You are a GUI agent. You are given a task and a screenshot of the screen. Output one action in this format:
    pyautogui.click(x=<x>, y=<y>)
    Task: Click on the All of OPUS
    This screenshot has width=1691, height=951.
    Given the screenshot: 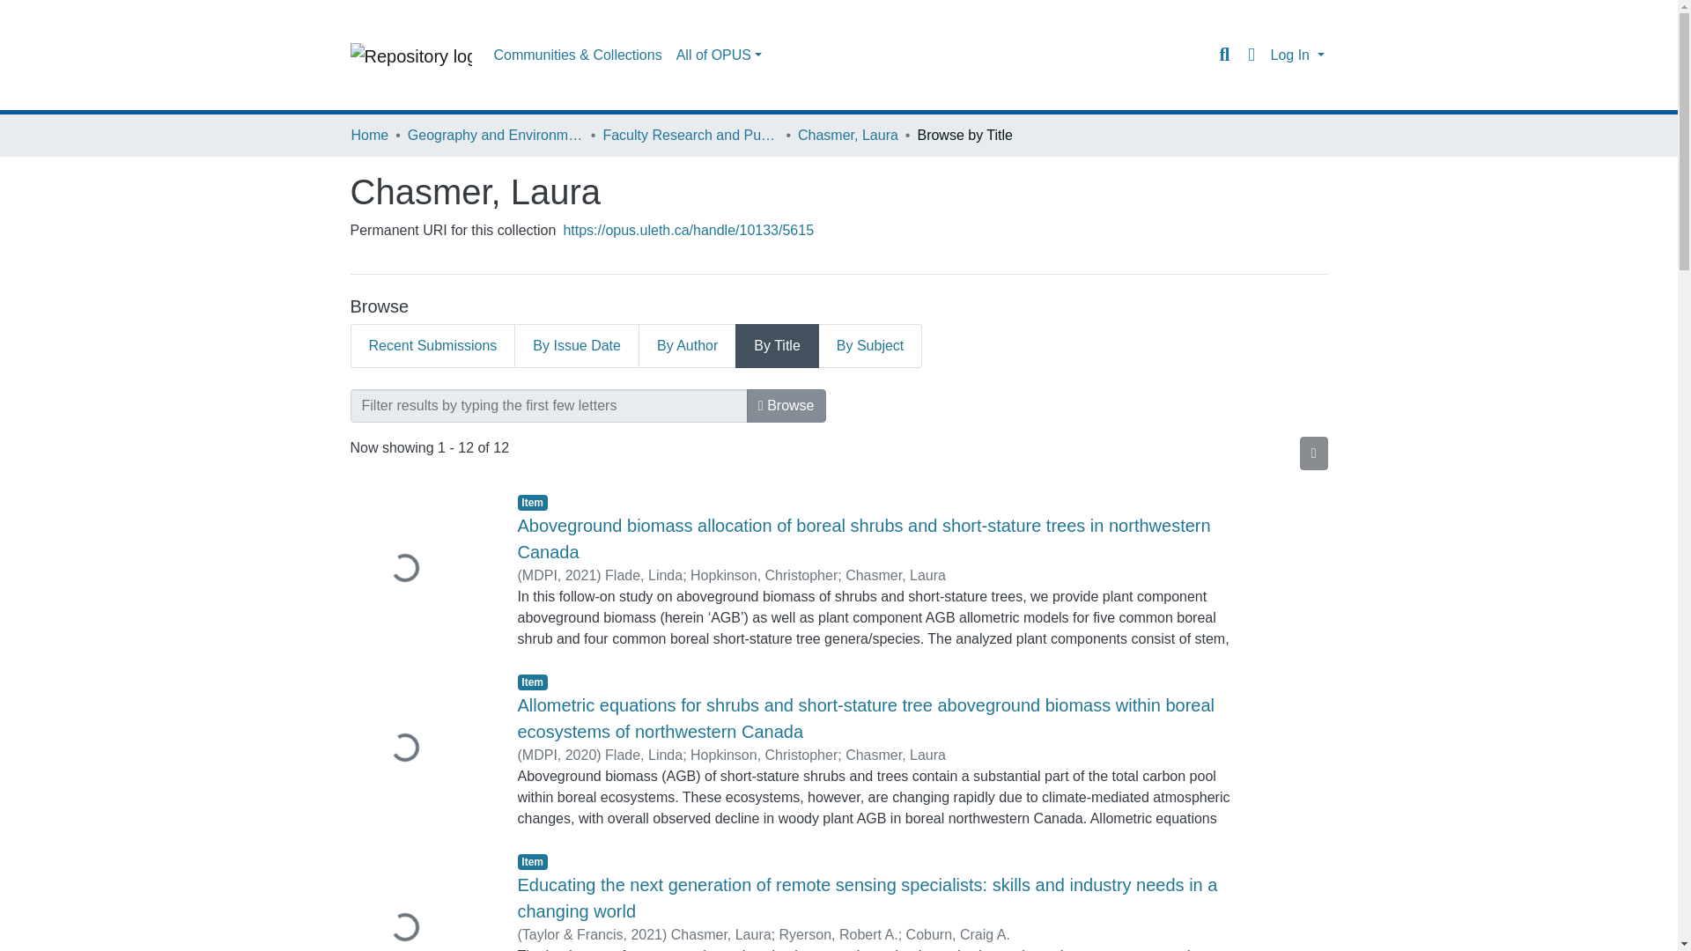 What is the action you would take?
    pyautogui.click(x=719, y=55)
    